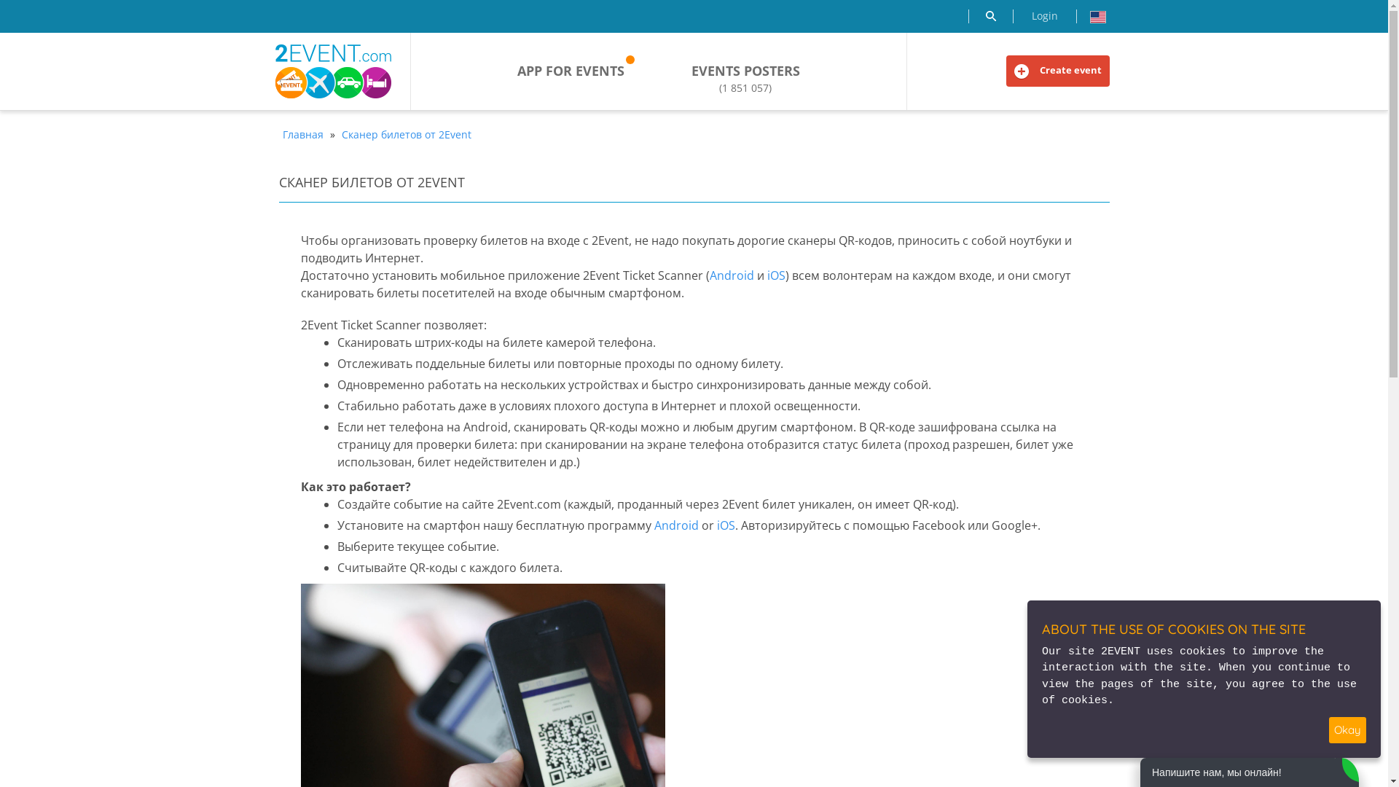  I want to click on iOS, so click(775, 275).